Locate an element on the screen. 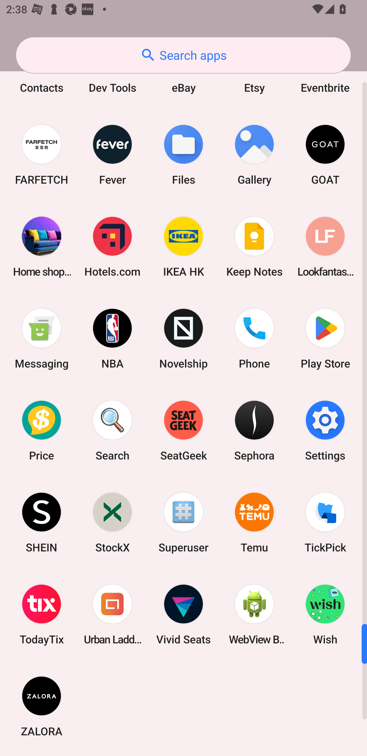 The height and width of the screenshot is (756, 367). ZALORA is located at coordinates (42, 706).